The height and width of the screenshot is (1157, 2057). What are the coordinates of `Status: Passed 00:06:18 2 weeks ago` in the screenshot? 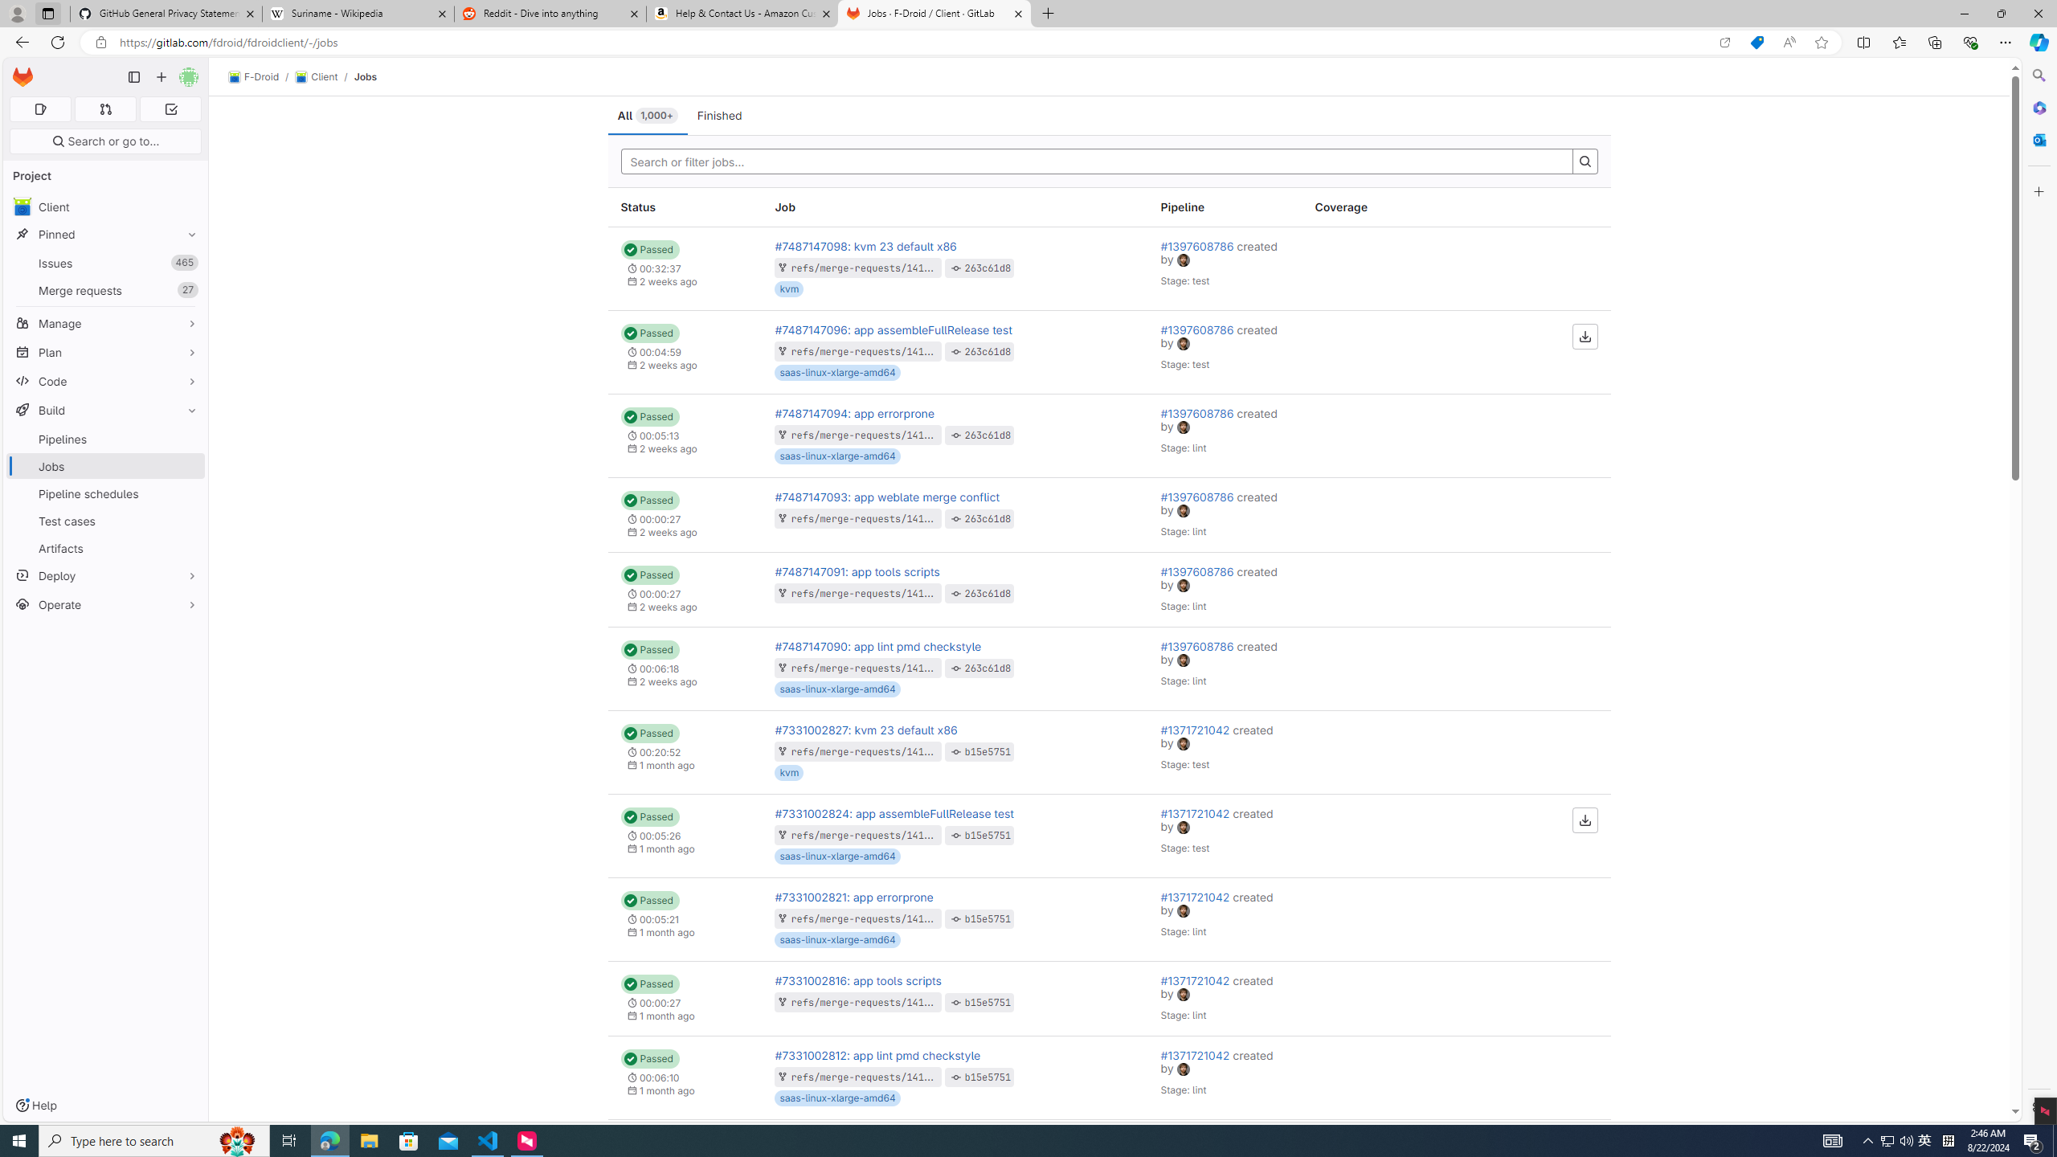 It's located at (685, 668).